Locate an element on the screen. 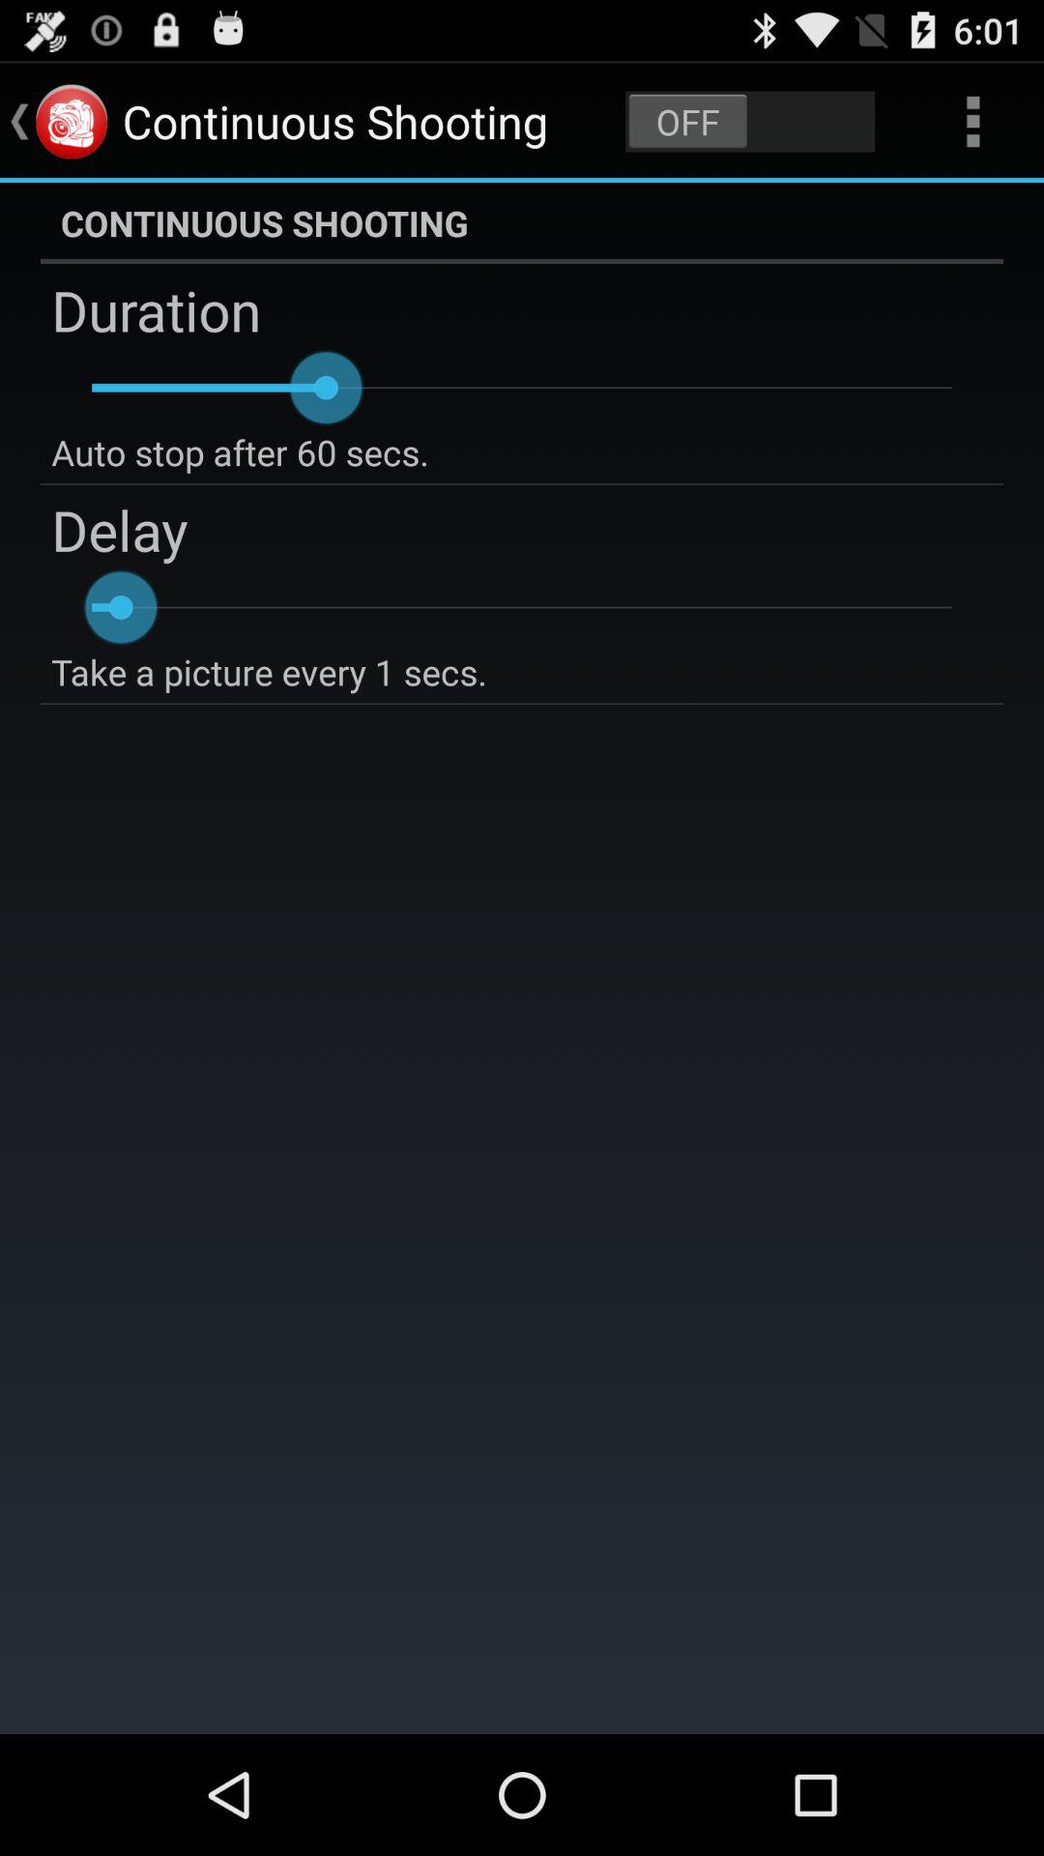 The height and width of the screenshot is (1856, 1044). switch continuous shooting option is located at coordinates (750, 122).